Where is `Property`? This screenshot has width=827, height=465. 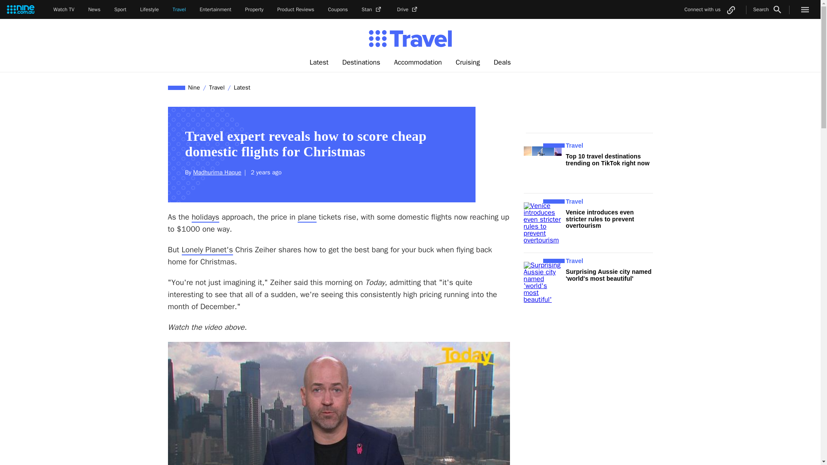
Property is located at coordinates (254, 9).